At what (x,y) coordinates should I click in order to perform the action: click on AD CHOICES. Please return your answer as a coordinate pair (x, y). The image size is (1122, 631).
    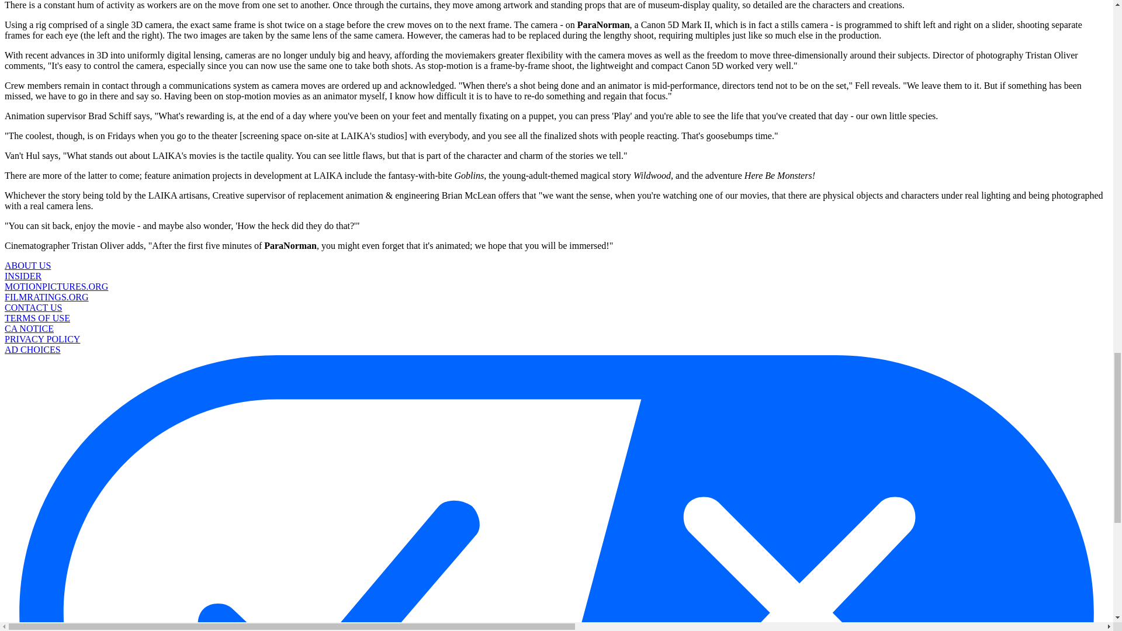
    Looking at the image, I should click on (32, 349).